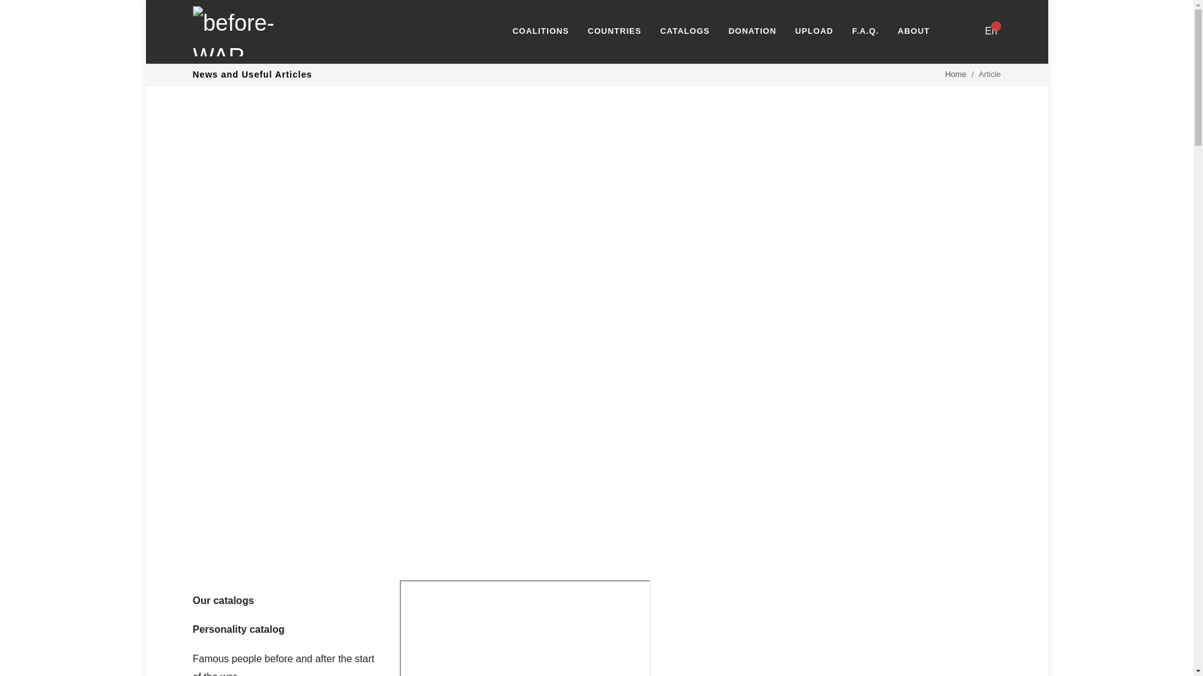  I want to click on COALITIONS, so click(540, 31).